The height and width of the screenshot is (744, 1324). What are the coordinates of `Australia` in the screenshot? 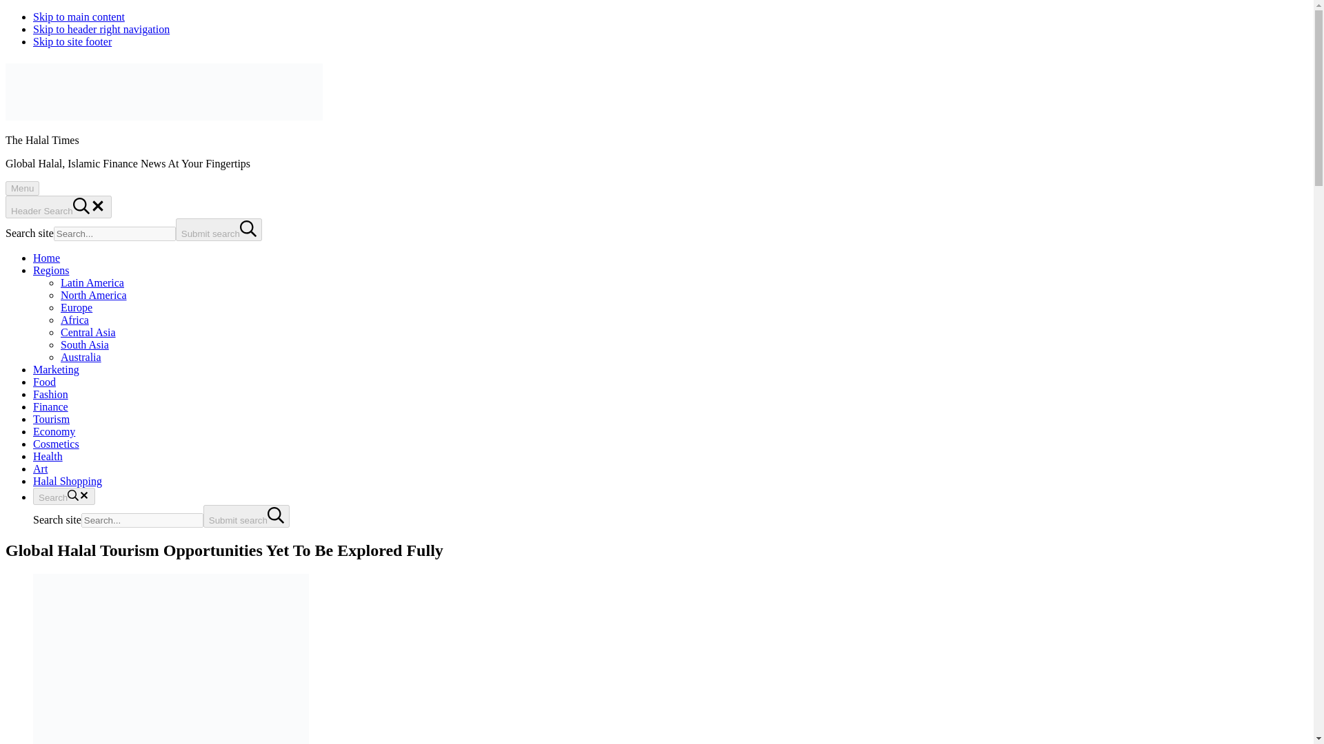 It's located at (81, 357).